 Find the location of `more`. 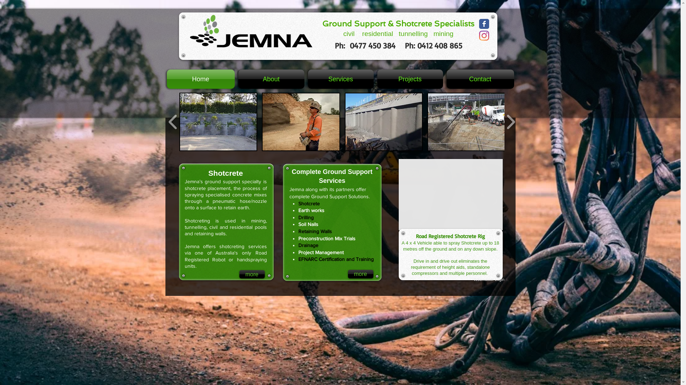

more is located at coordinates (252, 274).